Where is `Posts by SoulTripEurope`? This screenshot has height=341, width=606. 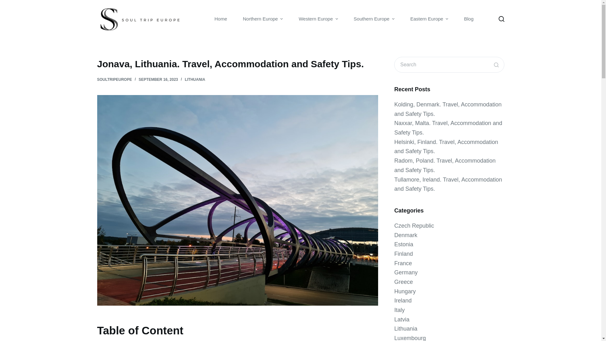 Posts by SoulTripEurope is located at coordinates (114, 80).